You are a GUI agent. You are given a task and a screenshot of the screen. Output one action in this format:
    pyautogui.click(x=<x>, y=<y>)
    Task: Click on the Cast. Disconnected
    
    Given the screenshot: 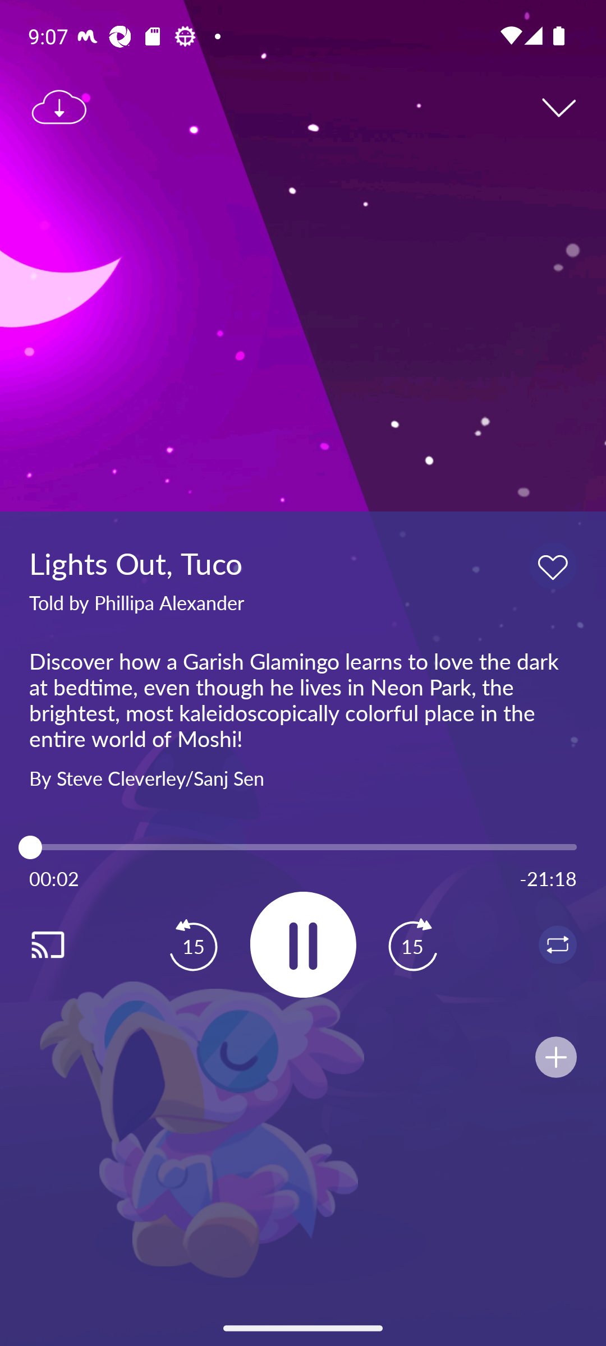 What is the action you would take?
    pyautogui.click(x=65, y=944)
    